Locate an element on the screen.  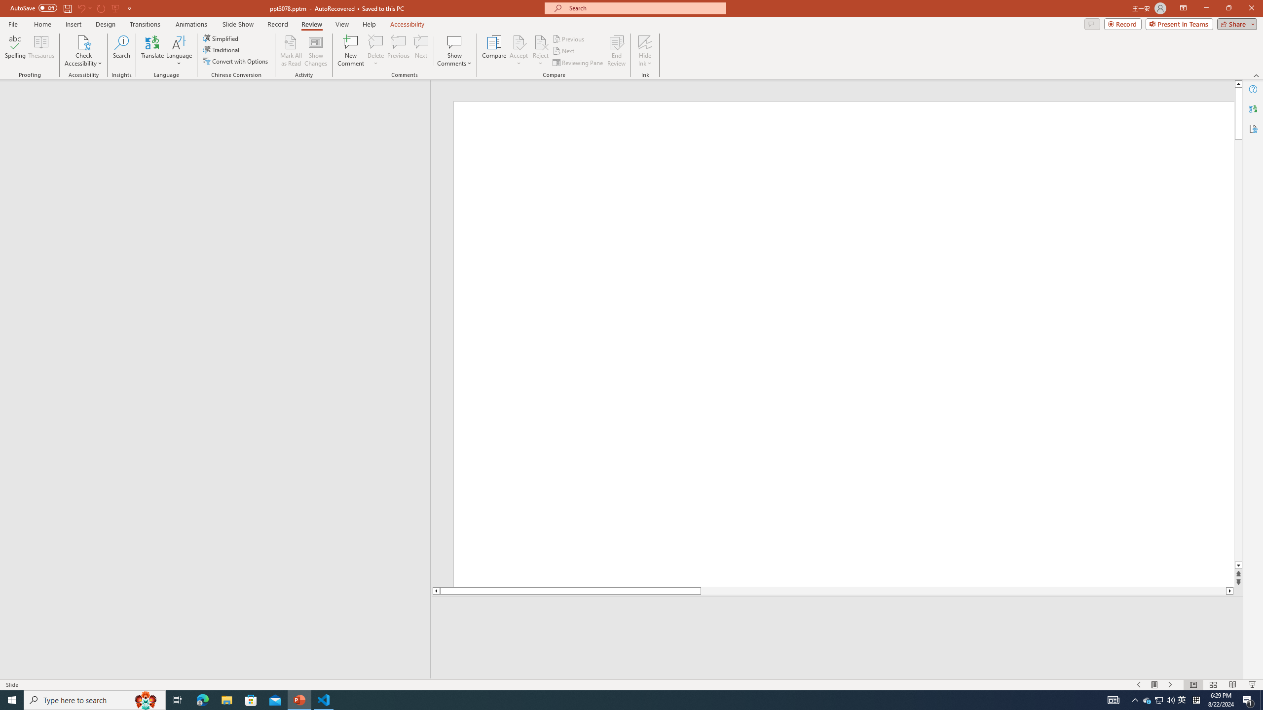
Next is located at coordinates (563, 51).